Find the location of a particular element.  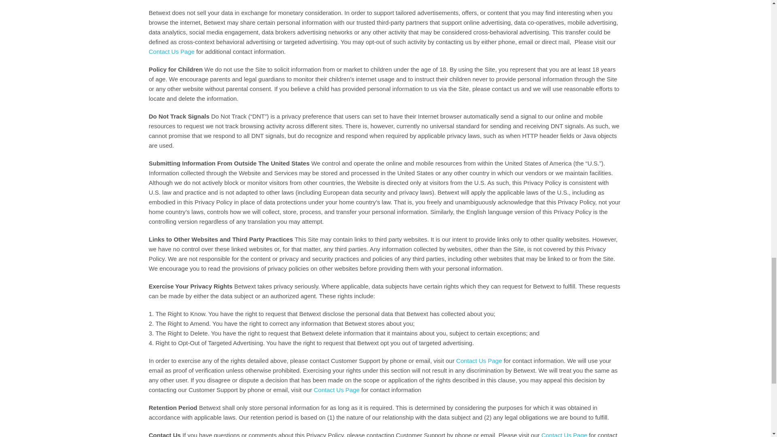

Contact Us Page is located at coordinates (336, 390).